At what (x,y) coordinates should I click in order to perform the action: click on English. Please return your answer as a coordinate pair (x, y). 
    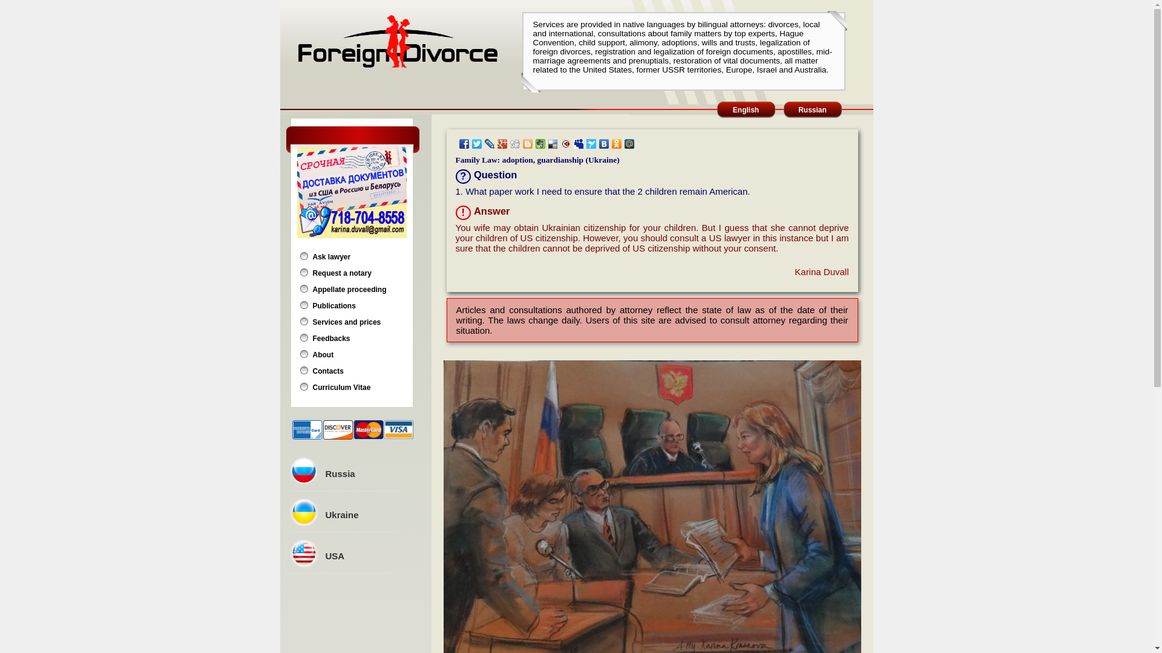
    Looking at the image, I should click on (746, 110).